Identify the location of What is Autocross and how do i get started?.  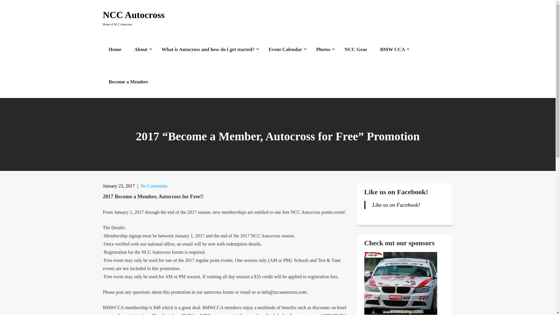
(393, 49).